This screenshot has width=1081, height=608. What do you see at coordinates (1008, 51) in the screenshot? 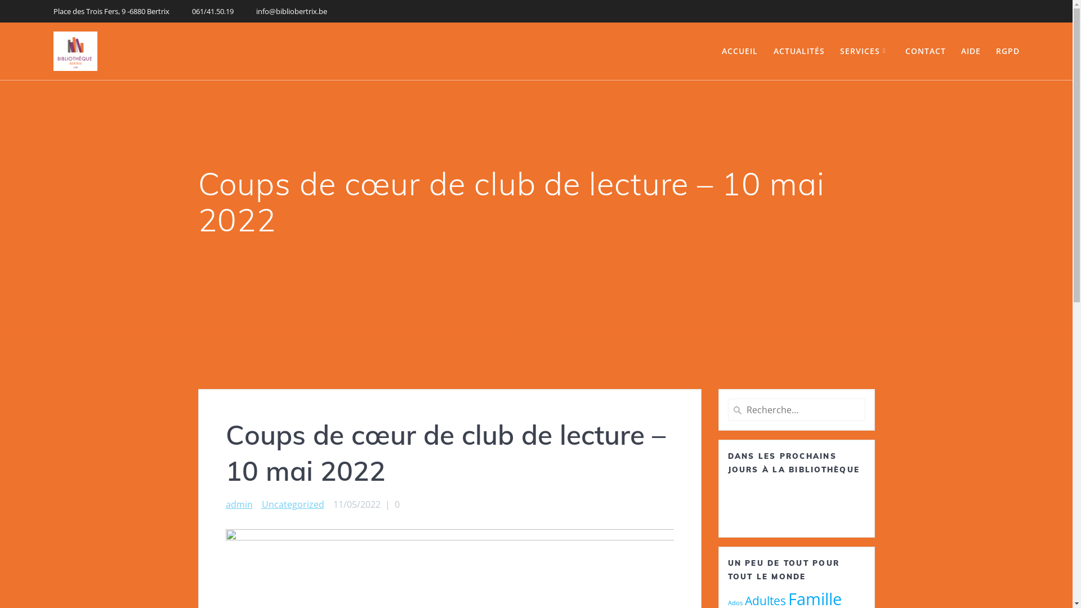
I see `RGPD` at bounding box center [1008, 51].